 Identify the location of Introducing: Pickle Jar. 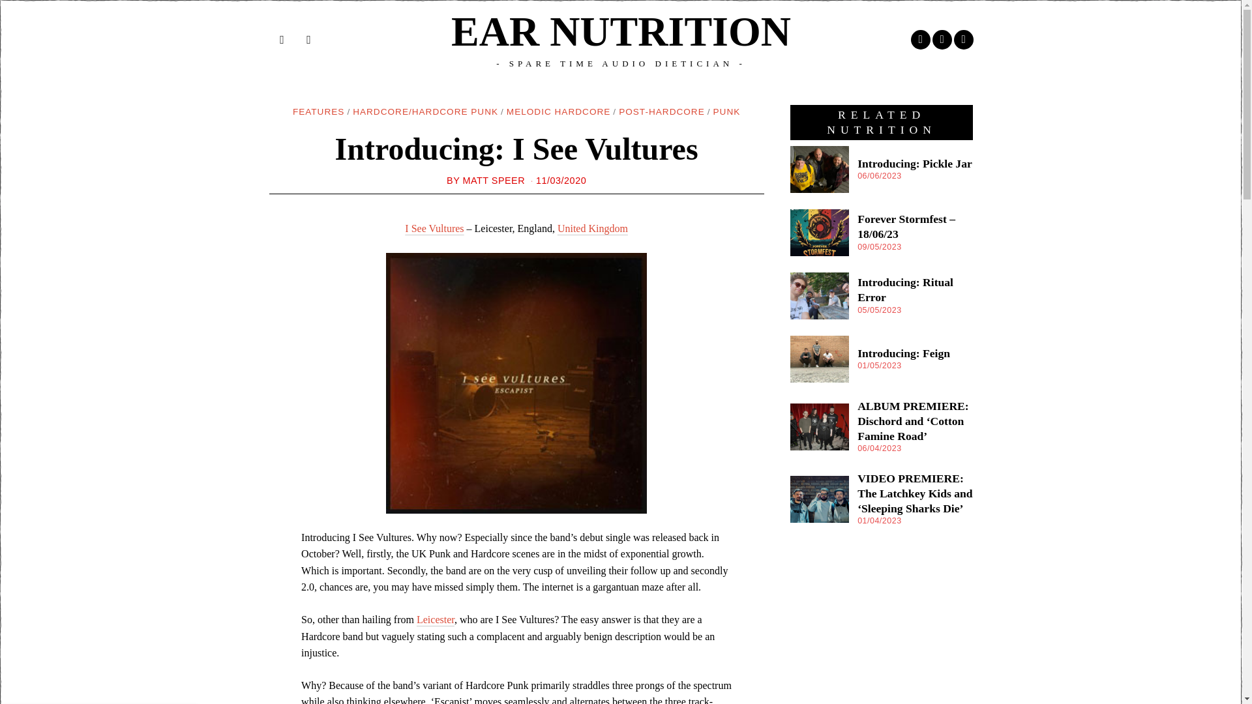
(915, 163).